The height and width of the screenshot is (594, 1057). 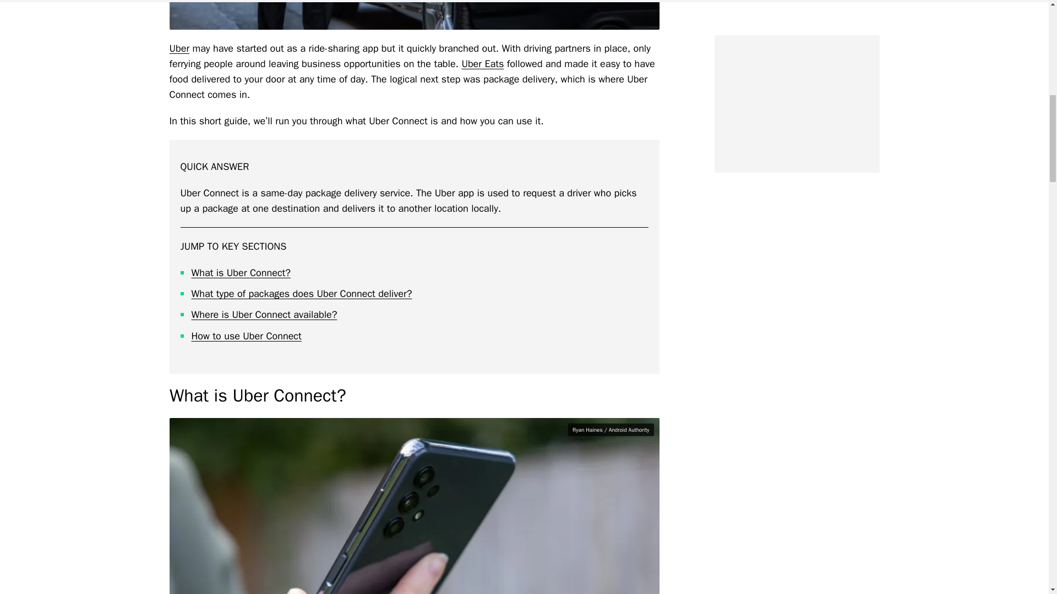 I want to click on Where is Uber Connect available?, so click(x=264, y=315).